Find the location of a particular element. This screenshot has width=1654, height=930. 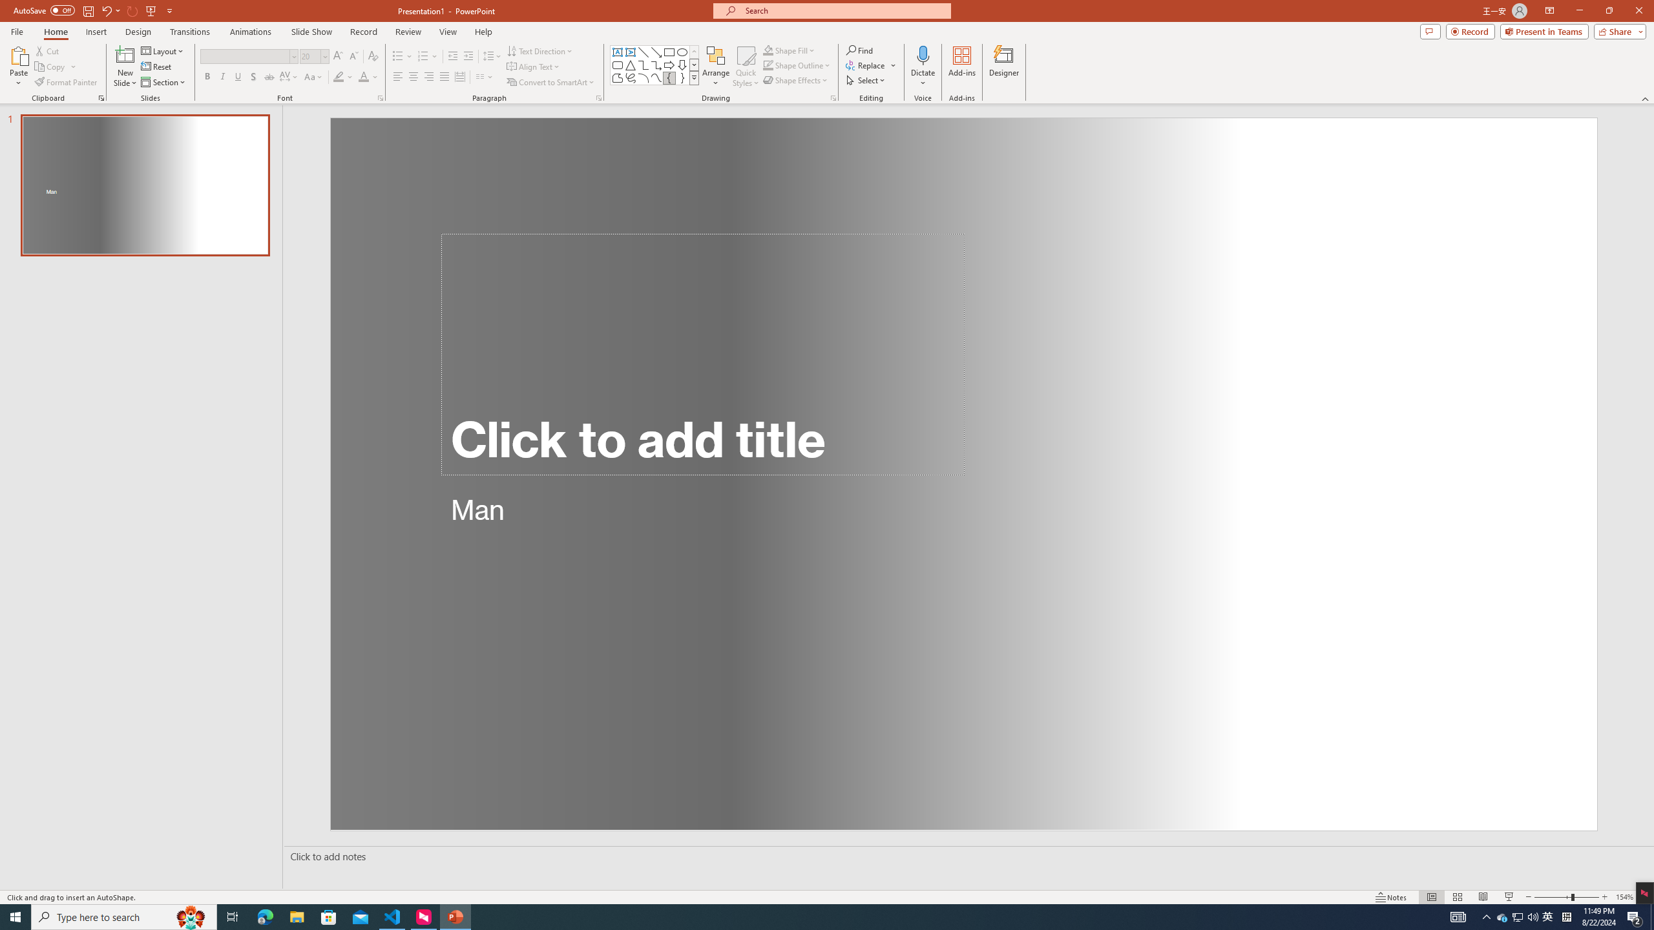

Quick Styles is located at coordinates (746, 67).